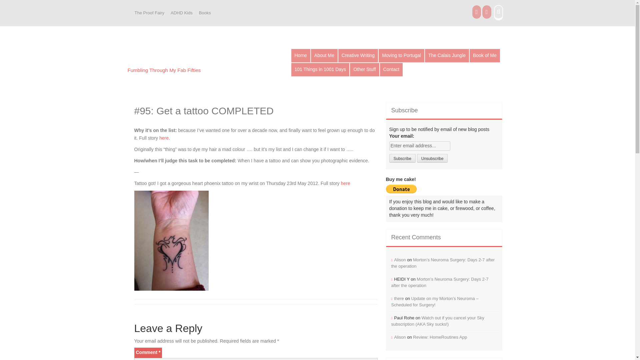 This screenshot has width=640, height=360. I want to click on ADHD Kids, so click(182, 13).